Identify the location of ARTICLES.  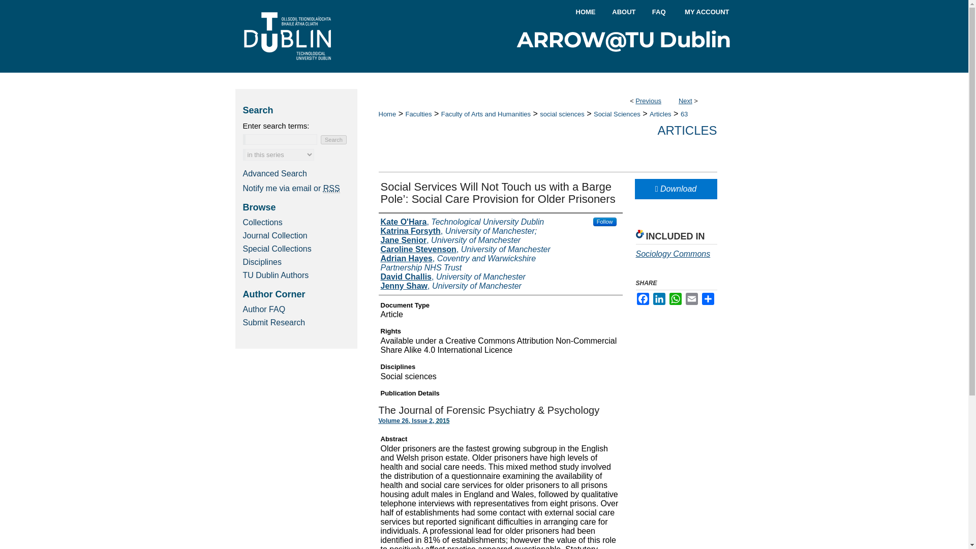
(687, 130).